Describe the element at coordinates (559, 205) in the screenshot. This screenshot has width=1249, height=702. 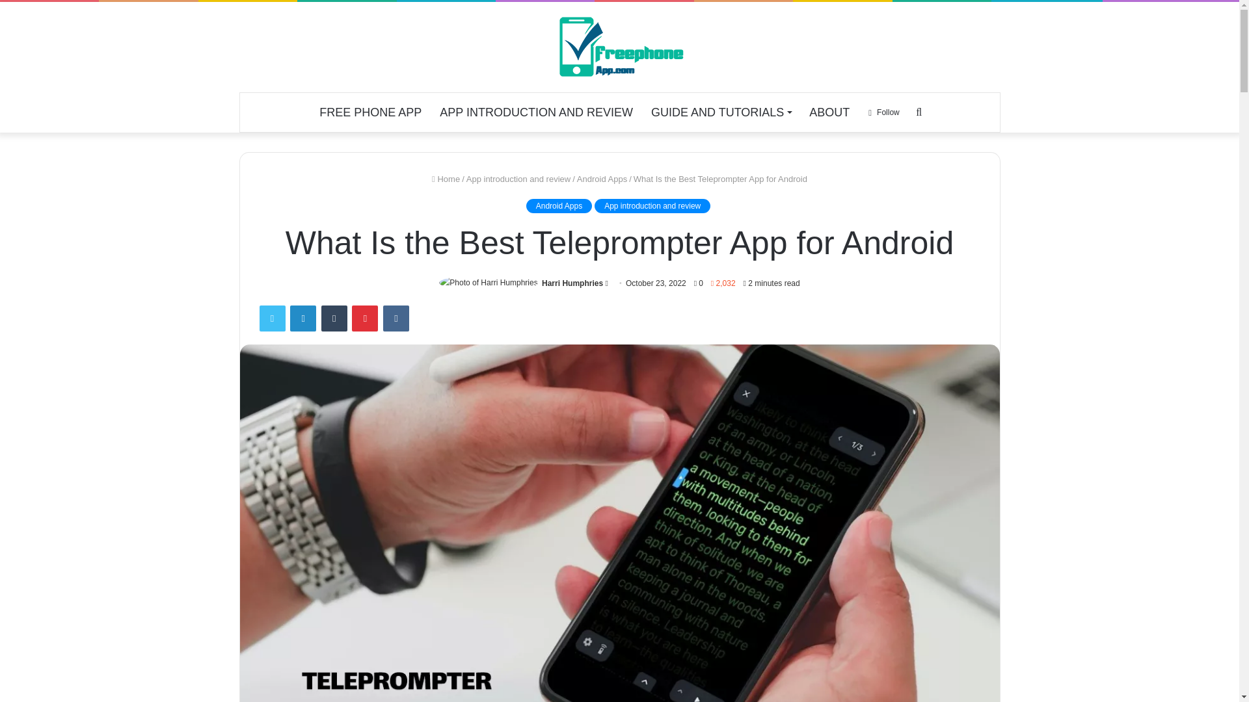
I see `Android Apps` at that location.